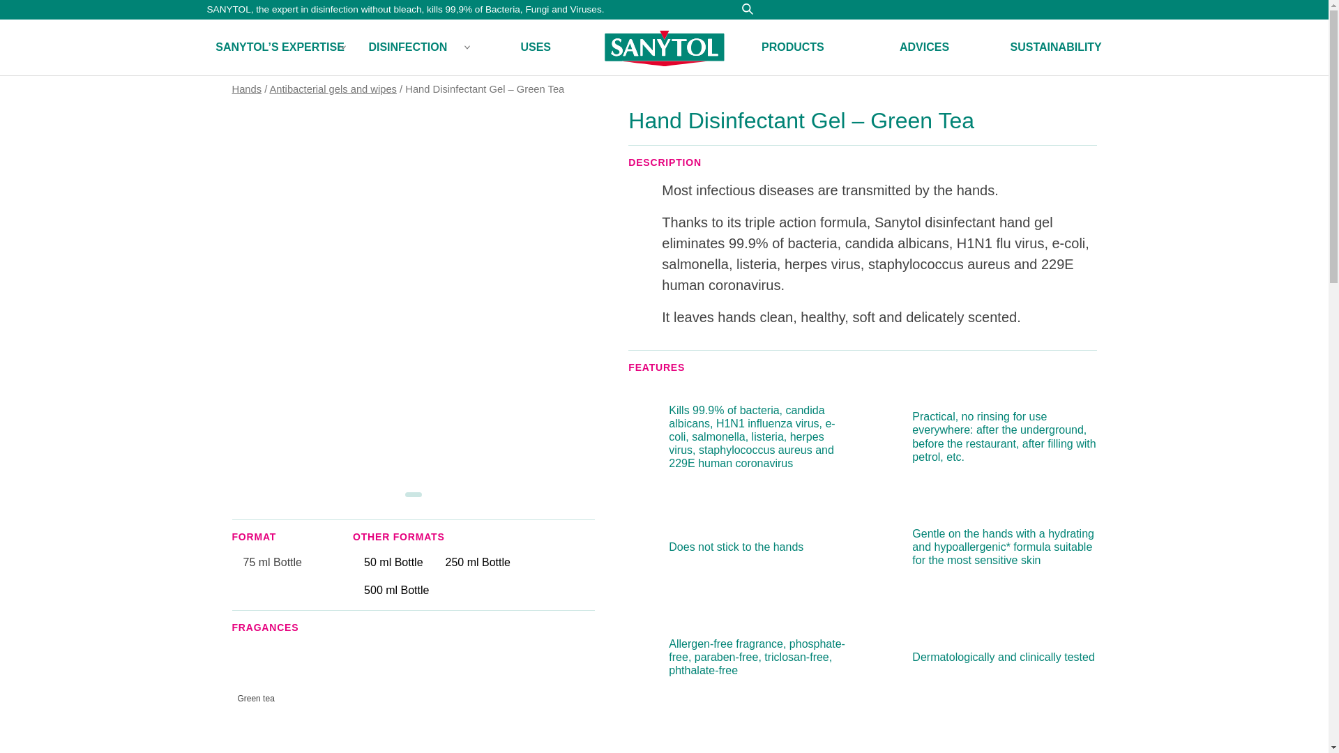 The image size is (1339, 753). Describe the element at coordinates (396, 590) in the screenshot. I see `500 ml Bottle` at that location.